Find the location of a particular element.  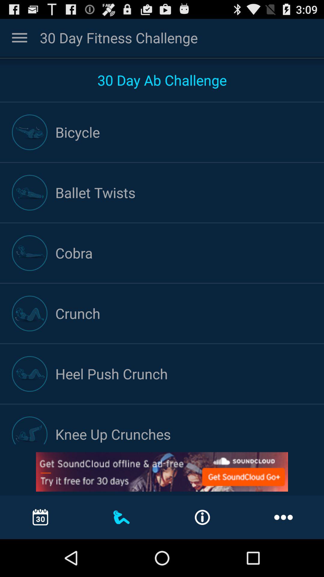

select the icon which is left to heel push crunch is located at coordinates (29, 374).